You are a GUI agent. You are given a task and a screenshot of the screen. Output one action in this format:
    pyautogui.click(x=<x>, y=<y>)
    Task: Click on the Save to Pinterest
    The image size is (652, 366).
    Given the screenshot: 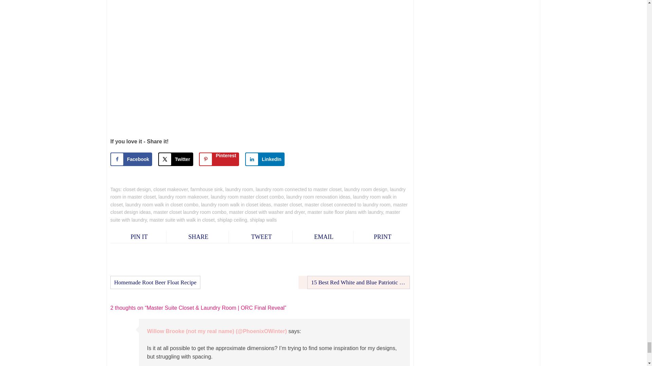 What is the action you would take?
    pyautogui.click(x=219, y=159)
    